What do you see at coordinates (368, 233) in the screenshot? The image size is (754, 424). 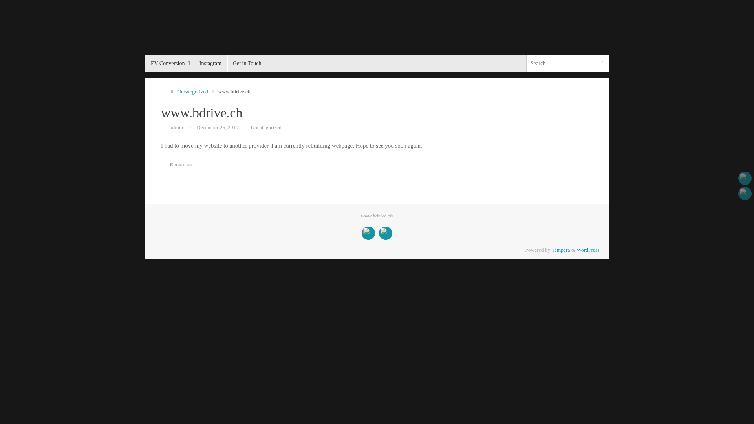 I see `LinkedIn` at bounding box center [368, 233].